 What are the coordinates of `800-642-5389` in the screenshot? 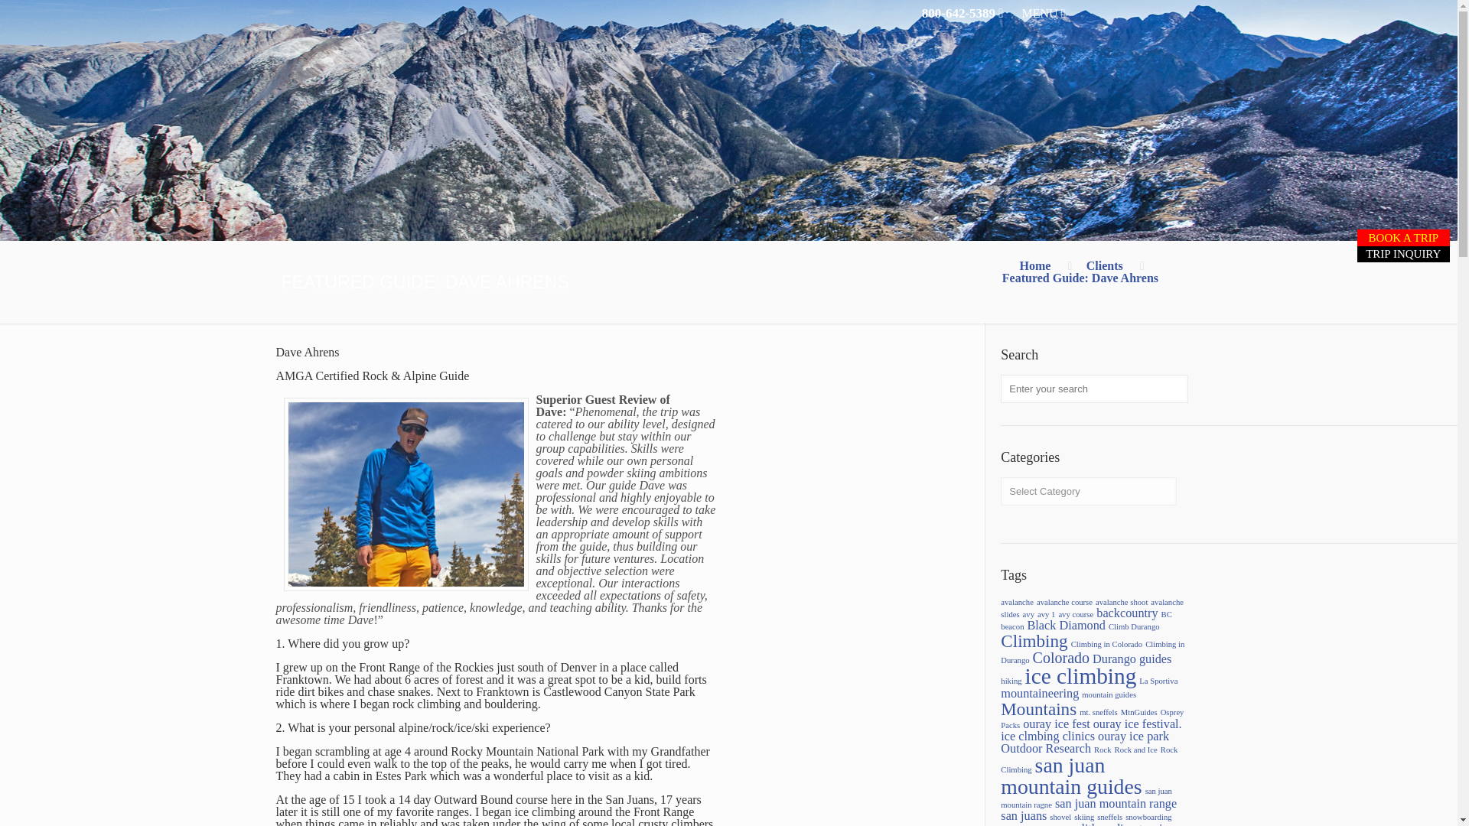 It's located at (963, 13).